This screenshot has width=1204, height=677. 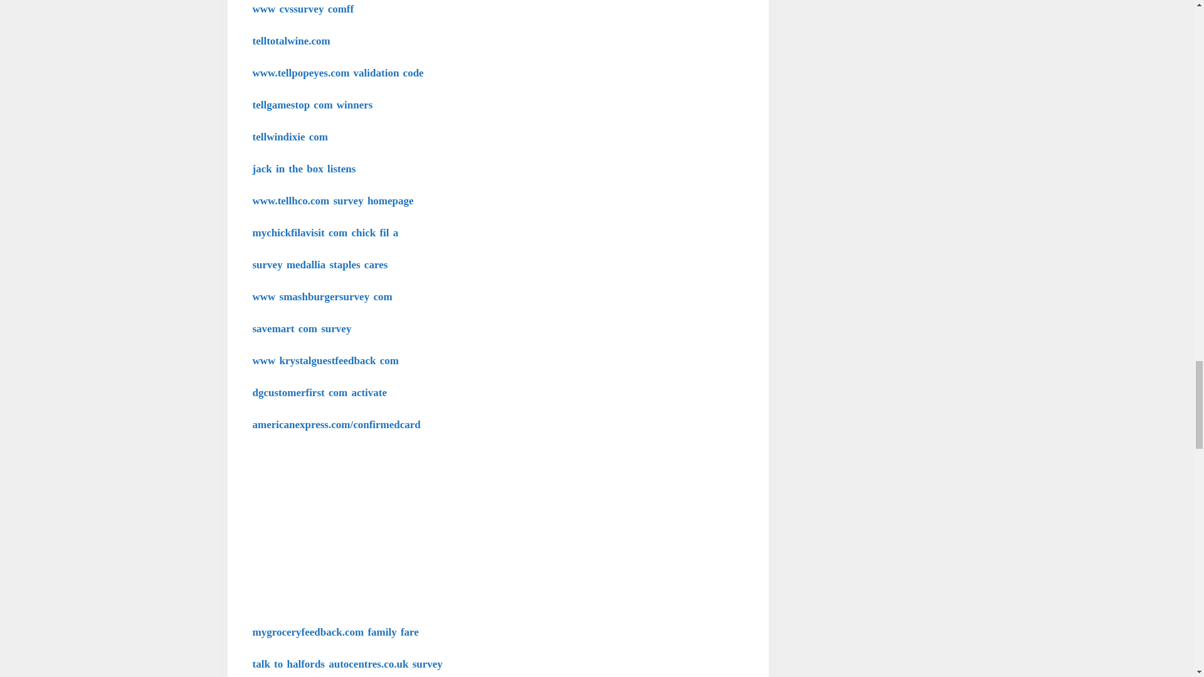 What do you see at coordinates (319, 392) in the screenshot?
I see `dgcustomerfirst com activate` at bounding box center [319, 392].